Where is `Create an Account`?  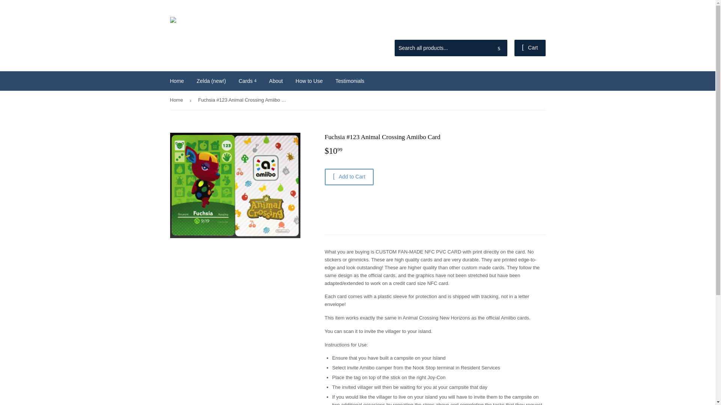
Create an Account is located at coordinates (527, 30).